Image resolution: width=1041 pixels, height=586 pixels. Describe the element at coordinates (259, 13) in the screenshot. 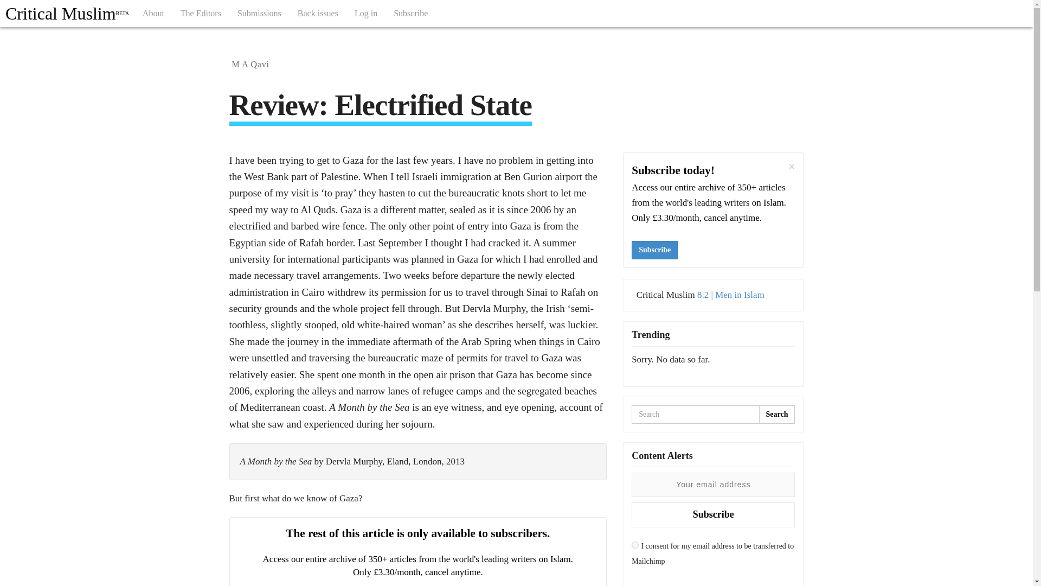

I see `Submissions` at that location.